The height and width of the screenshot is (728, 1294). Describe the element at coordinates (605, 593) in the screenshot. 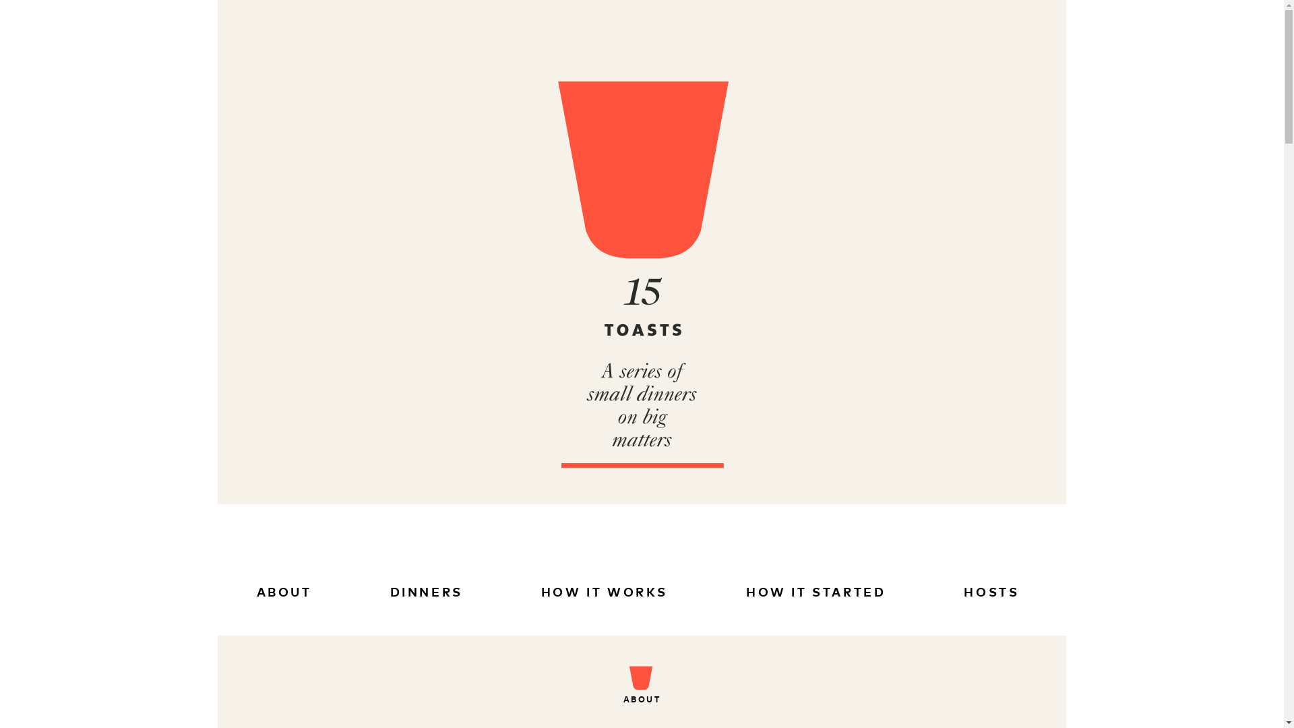

I see `HOW IT WORKS` at that location.